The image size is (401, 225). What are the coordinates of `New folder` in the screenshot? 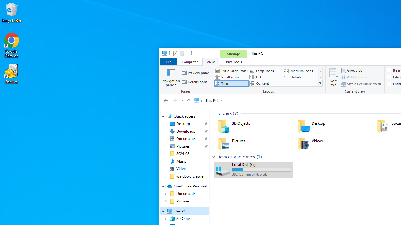 It's located at (182, 53).